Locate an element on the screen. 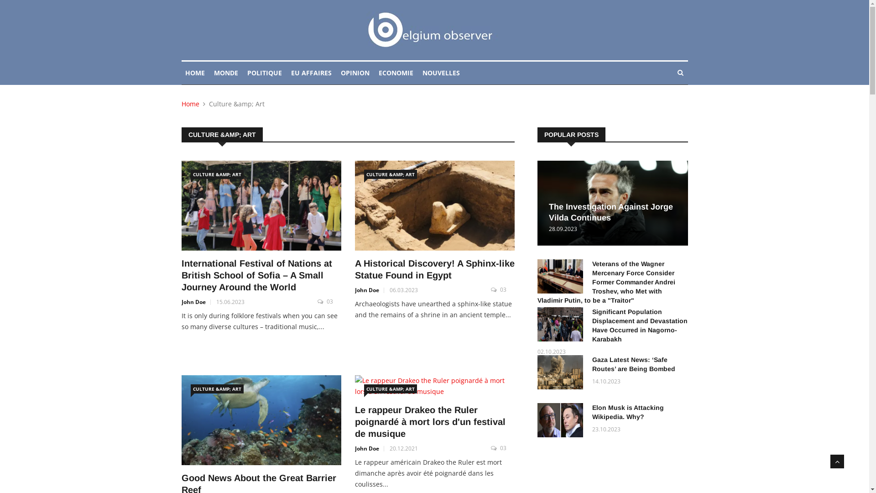 This screenshot has height=493, width=876. HOME is located at coordinates (195, 73).